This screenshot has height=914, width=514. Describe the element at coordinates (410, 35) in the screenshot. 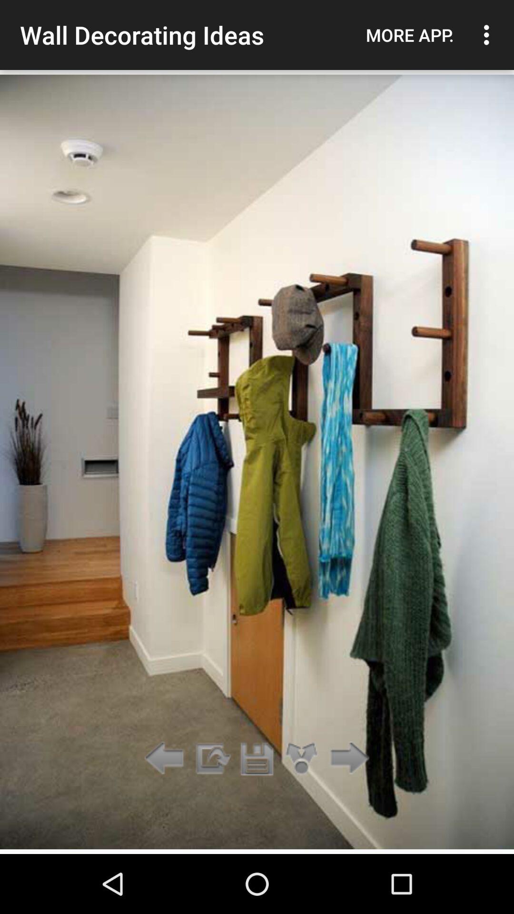

I see `select the more app. item` at that location.